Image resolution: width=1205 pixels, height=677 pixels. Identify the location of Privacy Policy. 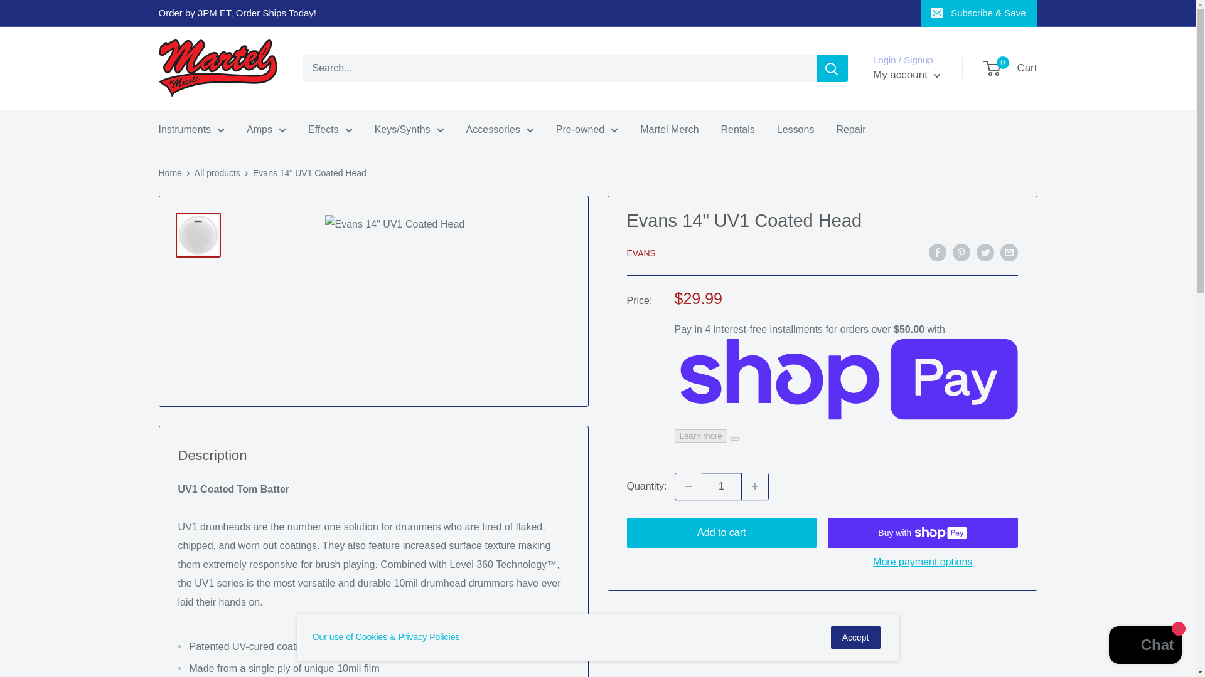
(386, 636).